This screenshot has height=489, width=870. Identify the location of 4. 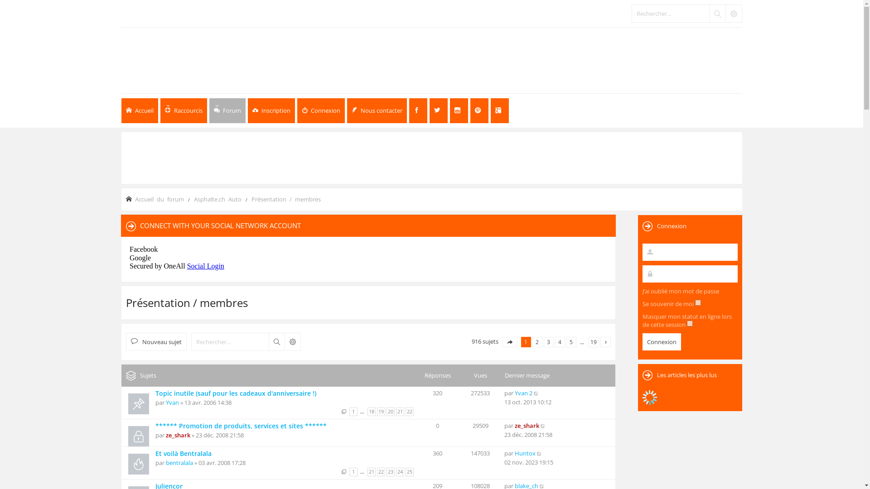
(560, 342).